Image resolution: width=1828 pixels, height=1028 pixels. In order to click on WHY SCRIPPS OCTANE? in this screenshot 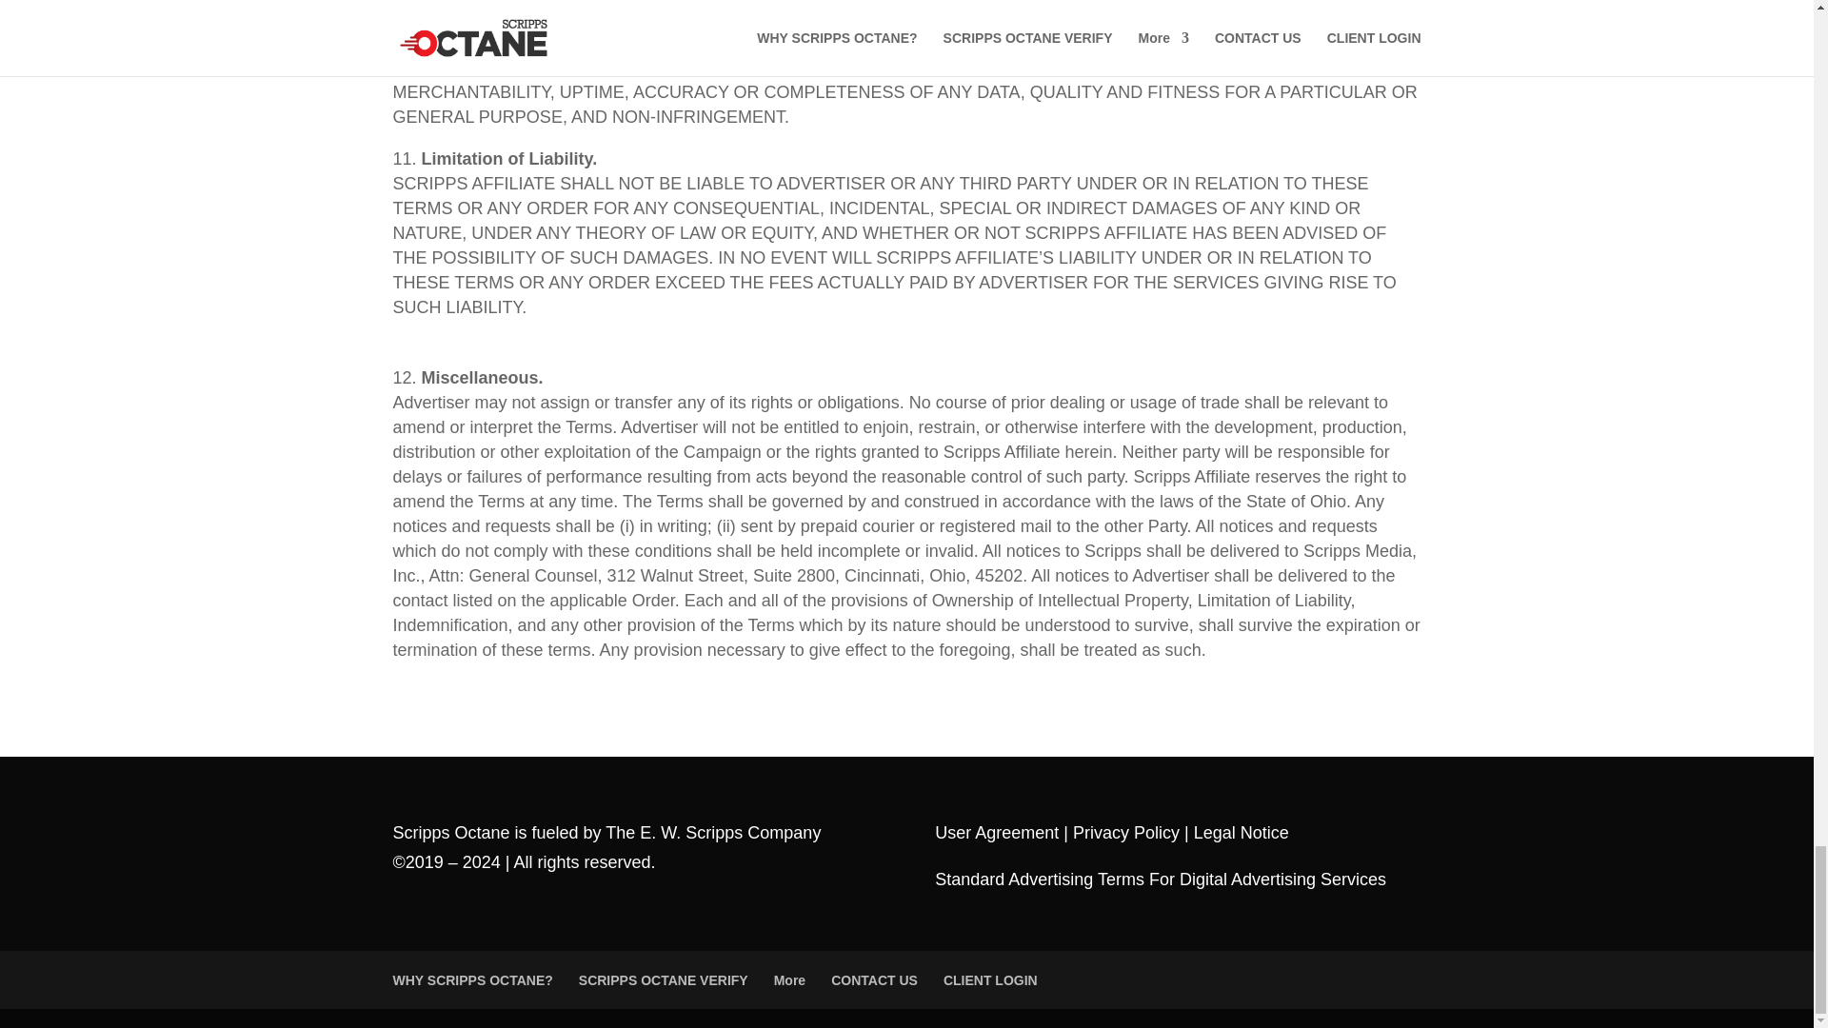, I will do `click(472, 979)`.